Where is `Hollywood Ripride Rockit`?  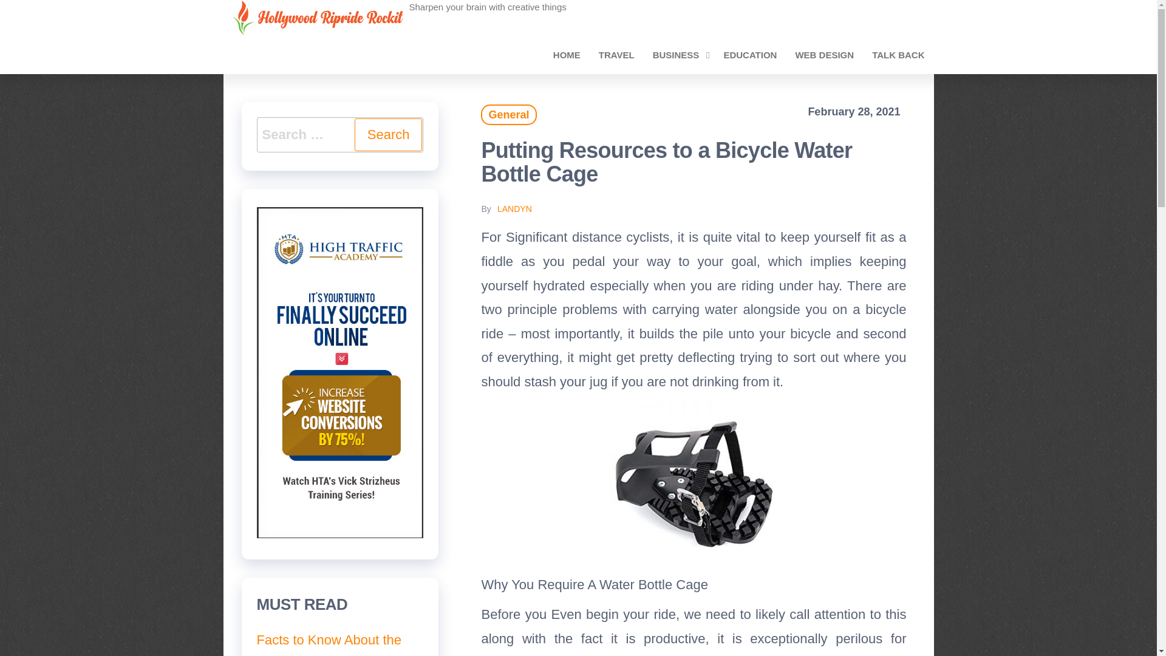
Hollywood Ripride Rockit is located at coordinates (481, 21).